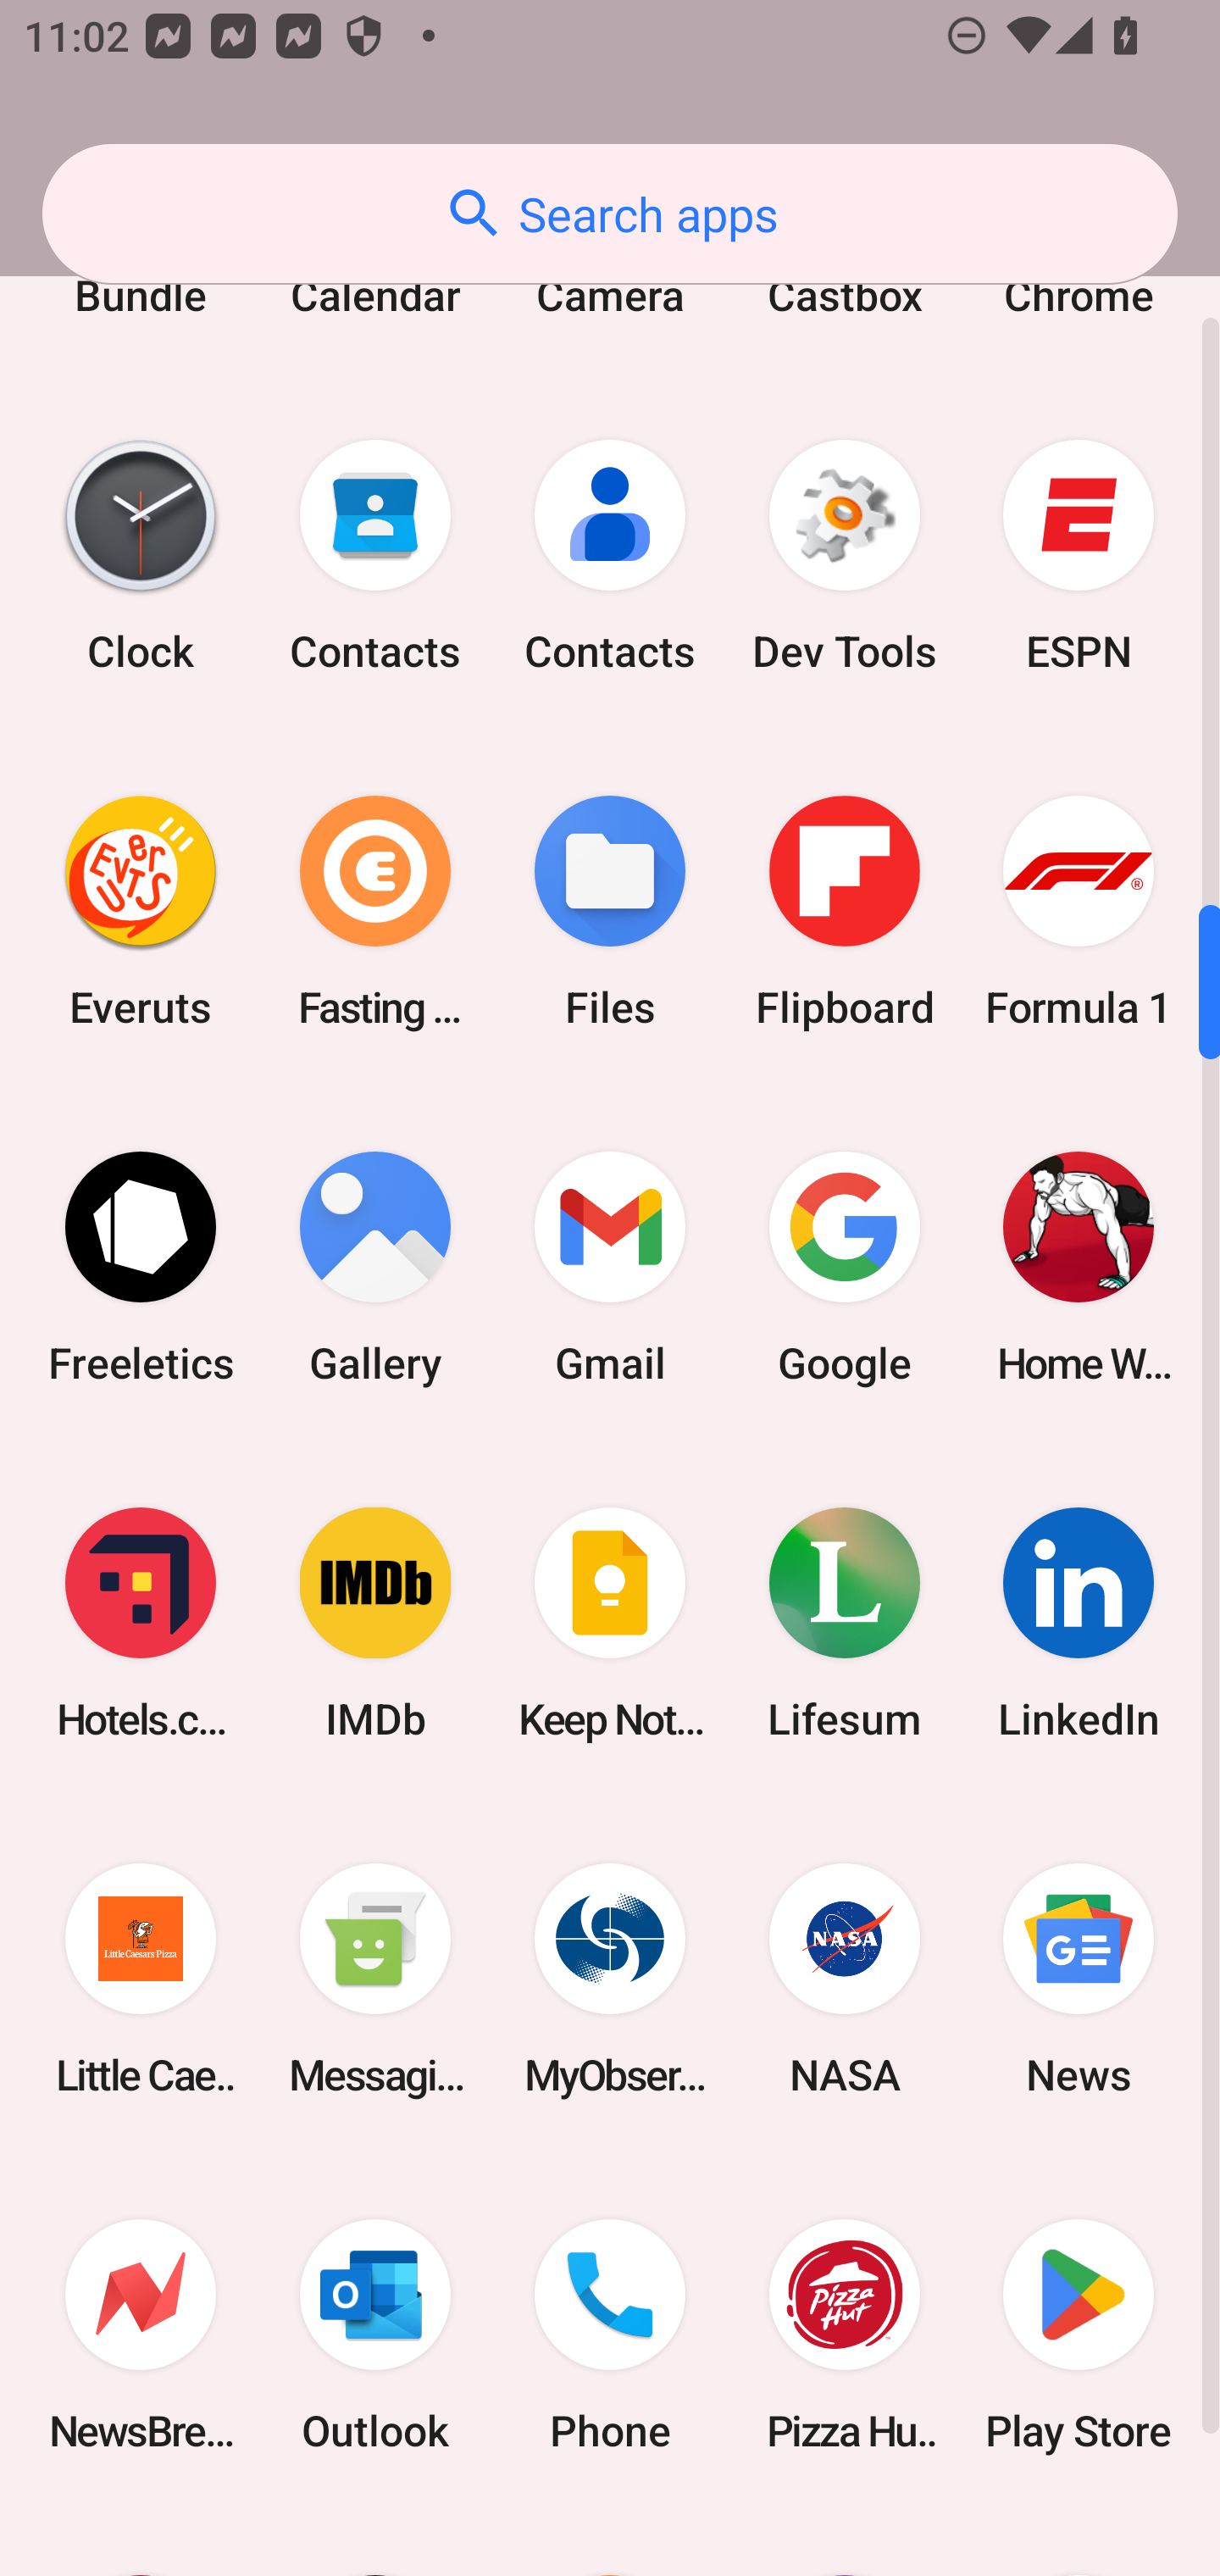 This screenshot has width=1220, height=2576. What do you see at coordinates (844, 1622) in the screenshot?
I see `Lifesum` at bounding box center [844, 1622].